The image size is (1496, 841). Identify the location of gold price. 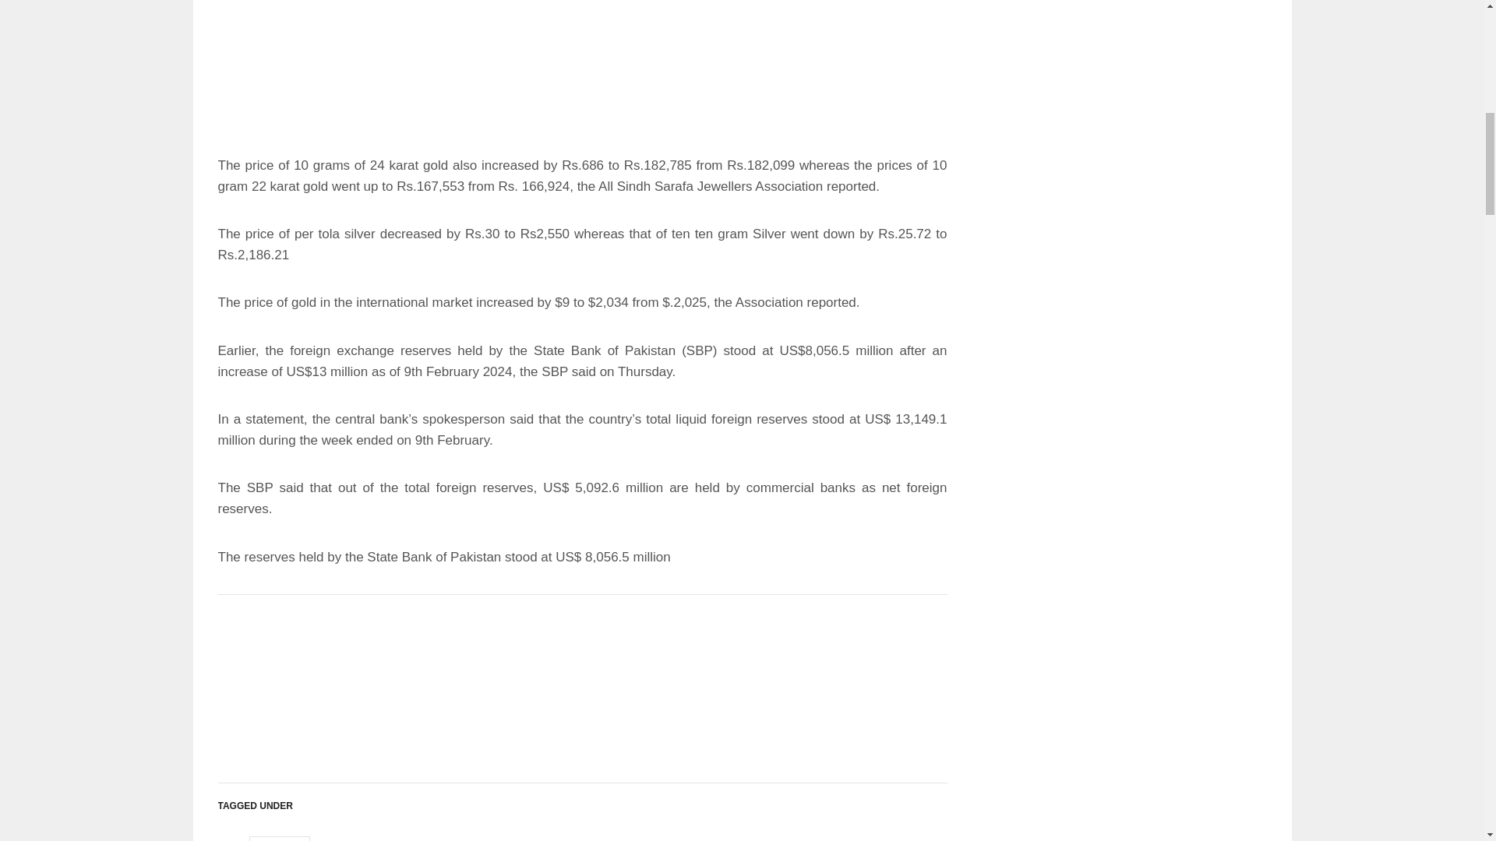
(279, 839).